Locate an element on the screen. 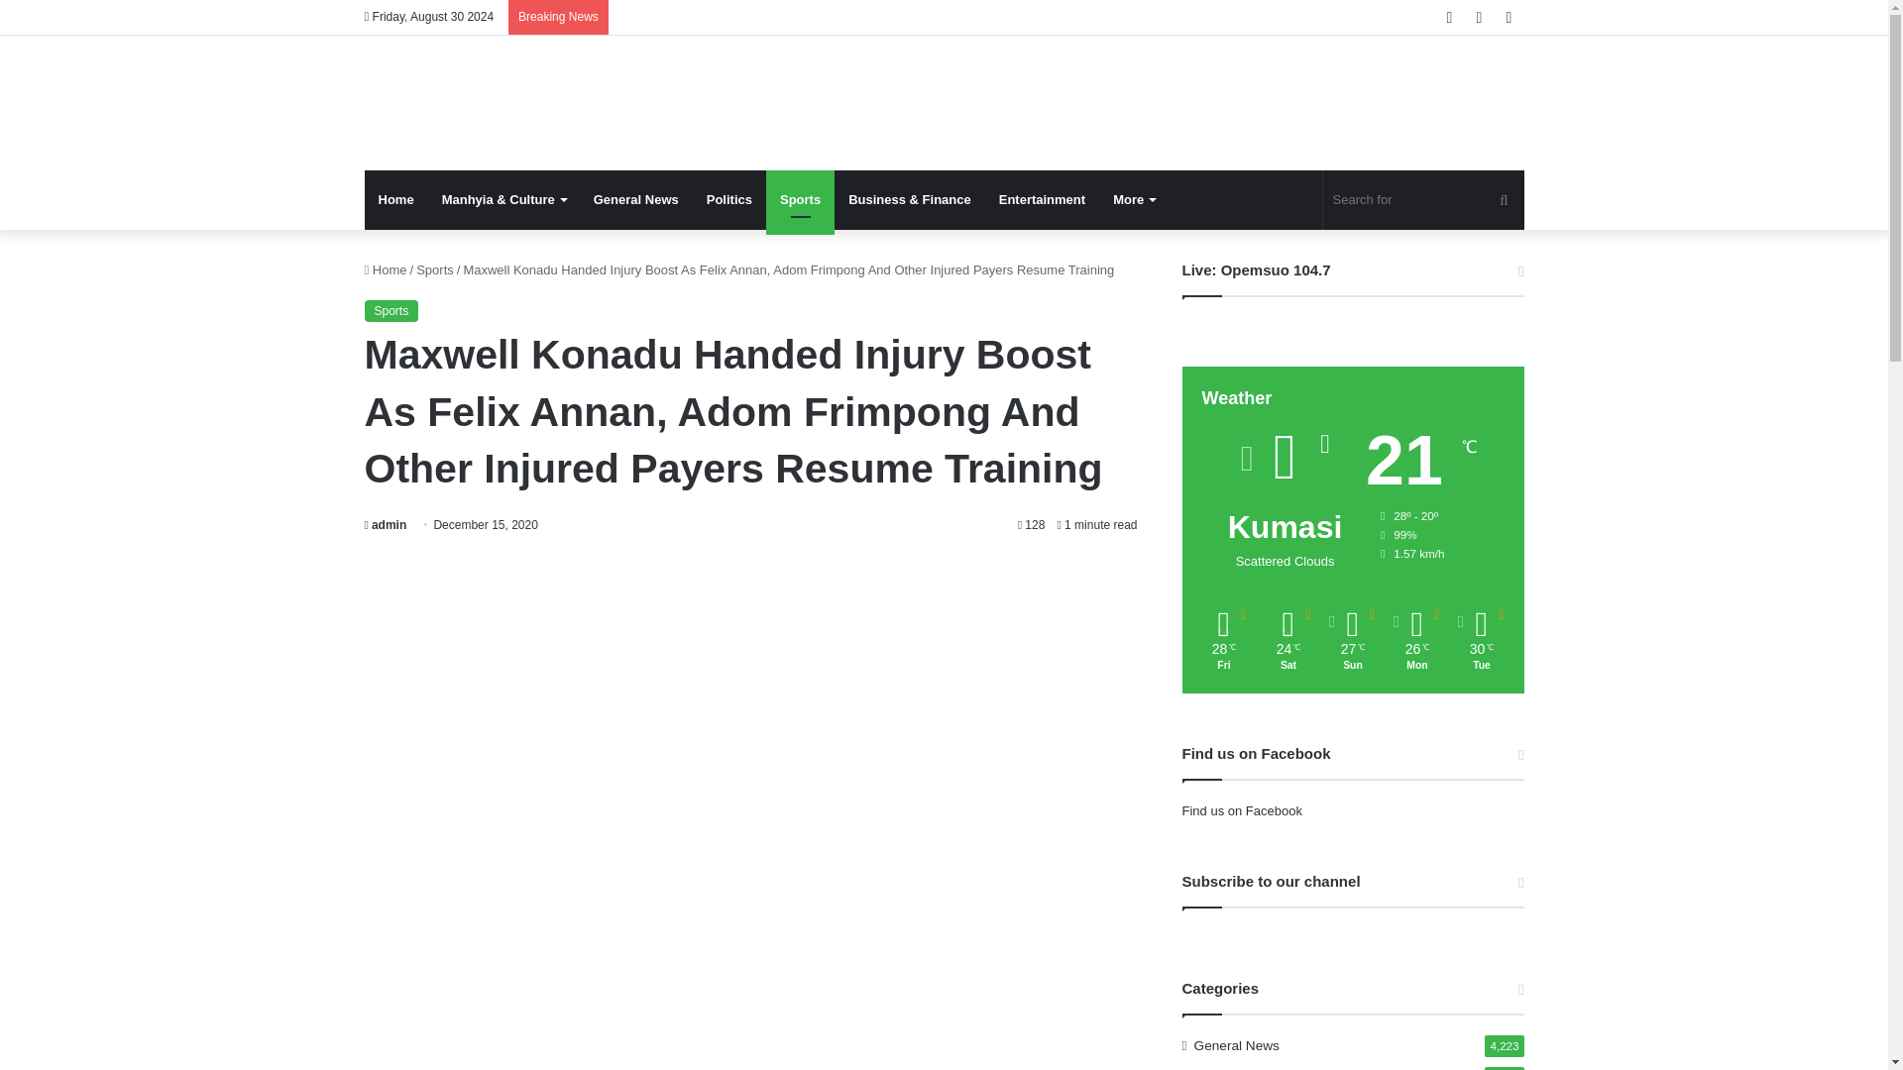 The image size is (1903, 1070). Search for is located at coordinates (1423, 200).